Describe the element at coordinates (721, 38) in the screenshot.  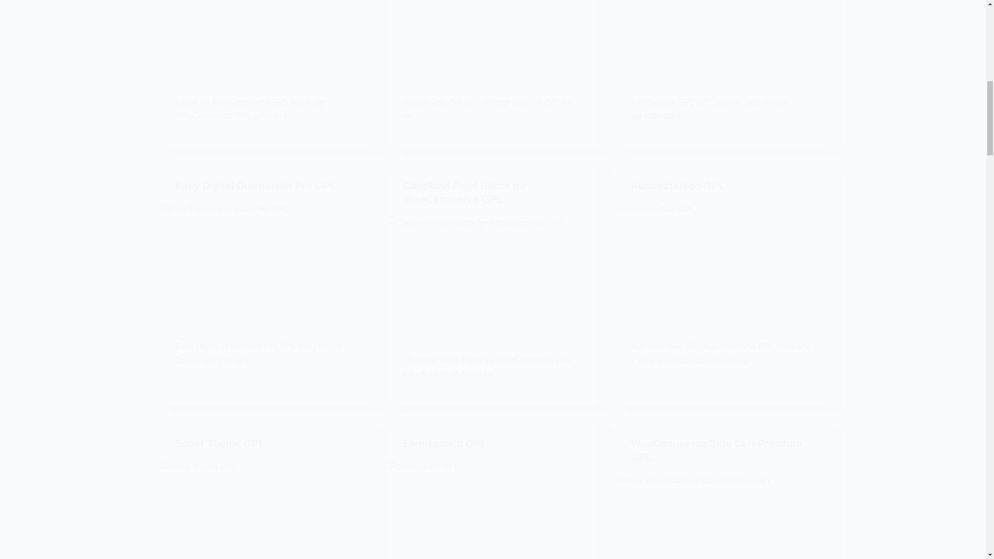
I see `WP Safelink GPL` at that location.